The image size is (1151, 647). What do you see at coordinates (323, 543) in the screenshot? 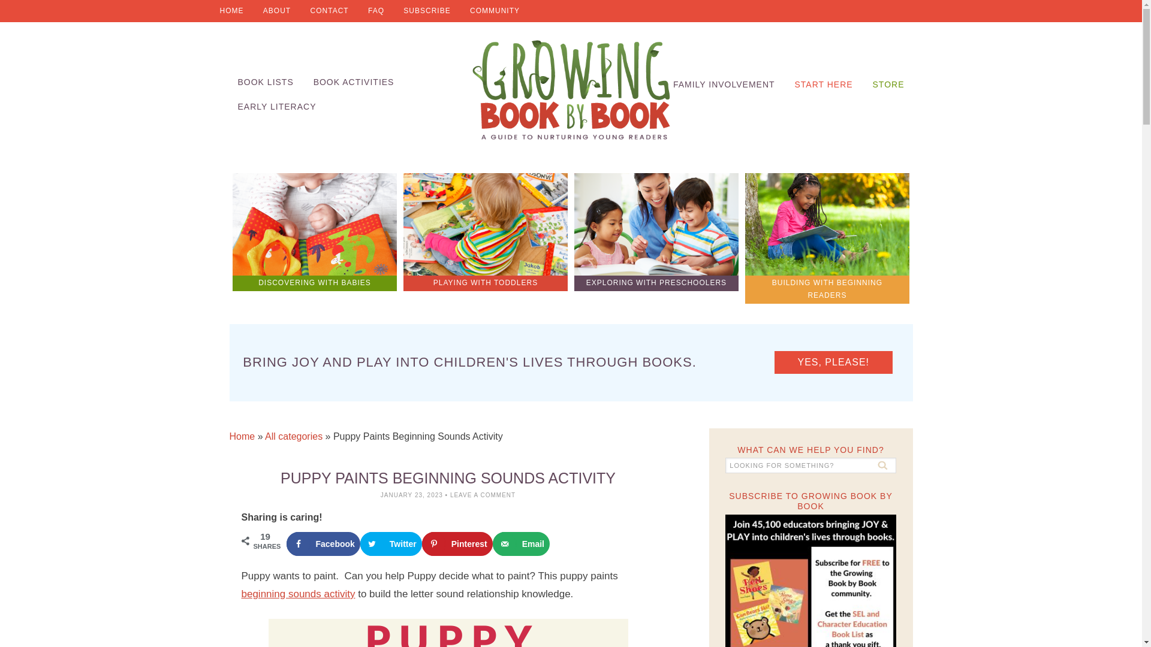
I see `Share on Facebook` at bounding box center [323, 543].